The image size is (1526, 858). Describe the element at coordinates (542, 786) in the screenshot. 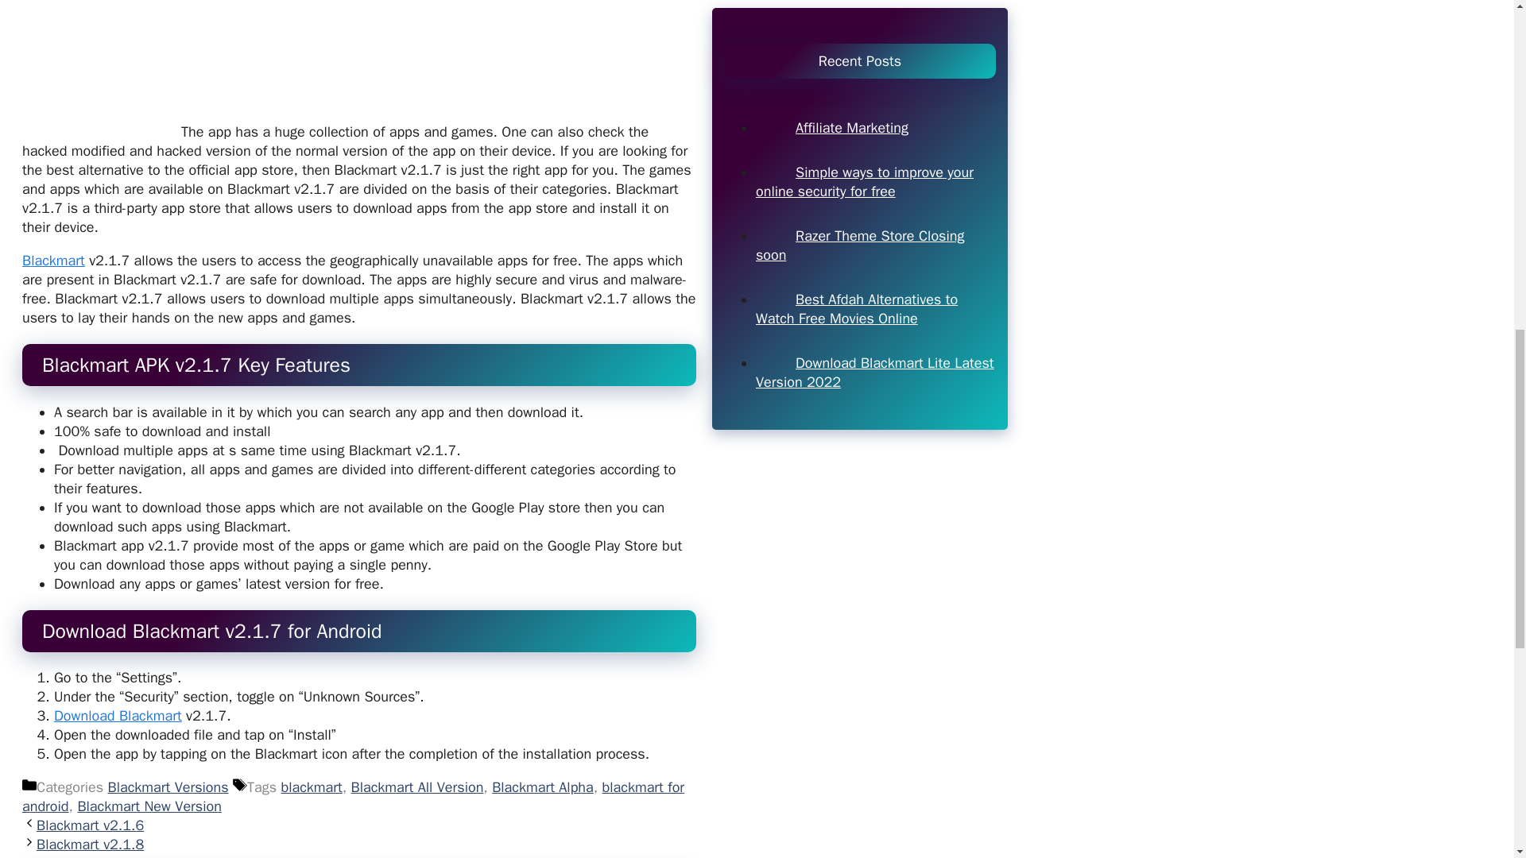

I see `Blackmart Alpha` at that location.